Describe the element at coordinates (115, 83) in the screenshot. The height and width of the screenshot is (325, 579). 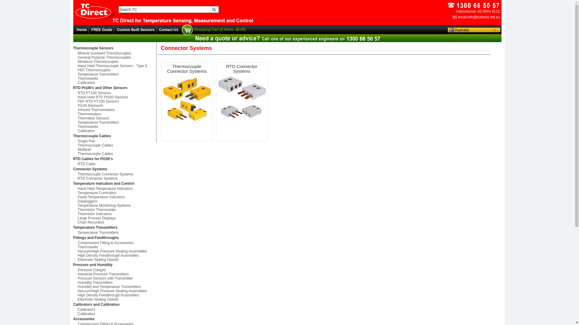
I see `Calibration` at that location.